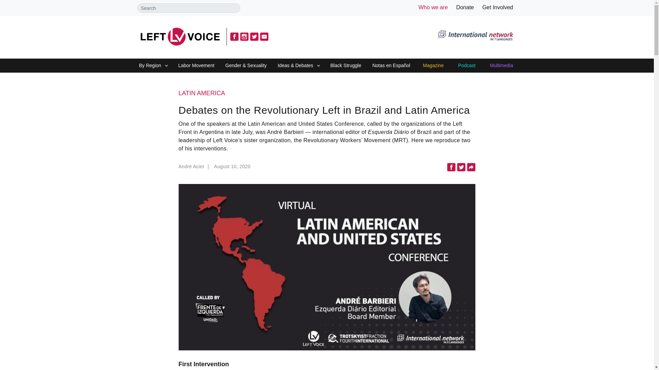 This screenshot has height=370, width=659. What do you see at coordinates (180, 36) in the screenshot?
I see `Left Voice` at bounding box center [180, 36].